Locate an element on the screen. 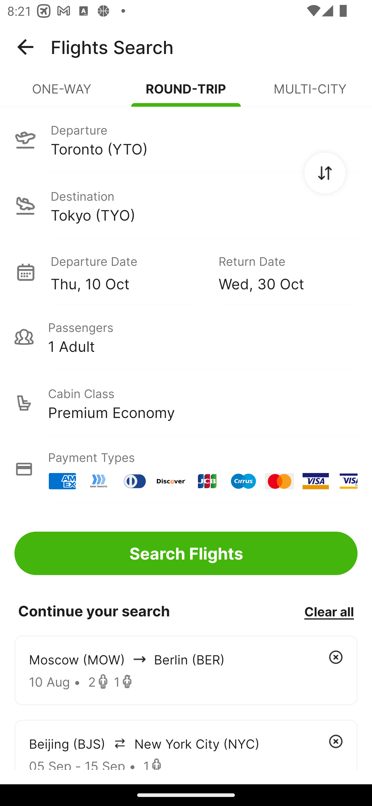 The height and width of the screenshot is (806, 372). MULTI-CITY is located at coordinates (310, 93).